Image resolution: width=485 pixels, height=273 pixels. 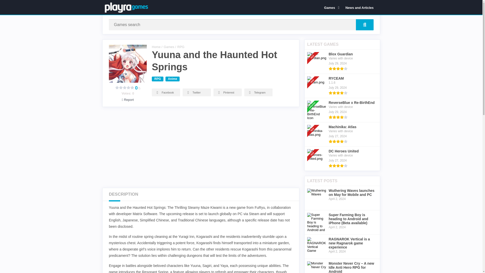 What do you see at coordinates (314, 50) in the screenshot?
I see `New` at bounding box center [314, 50].